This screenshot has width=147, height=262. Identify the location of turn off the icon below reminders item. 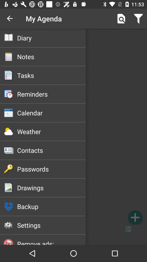
(51, 113).